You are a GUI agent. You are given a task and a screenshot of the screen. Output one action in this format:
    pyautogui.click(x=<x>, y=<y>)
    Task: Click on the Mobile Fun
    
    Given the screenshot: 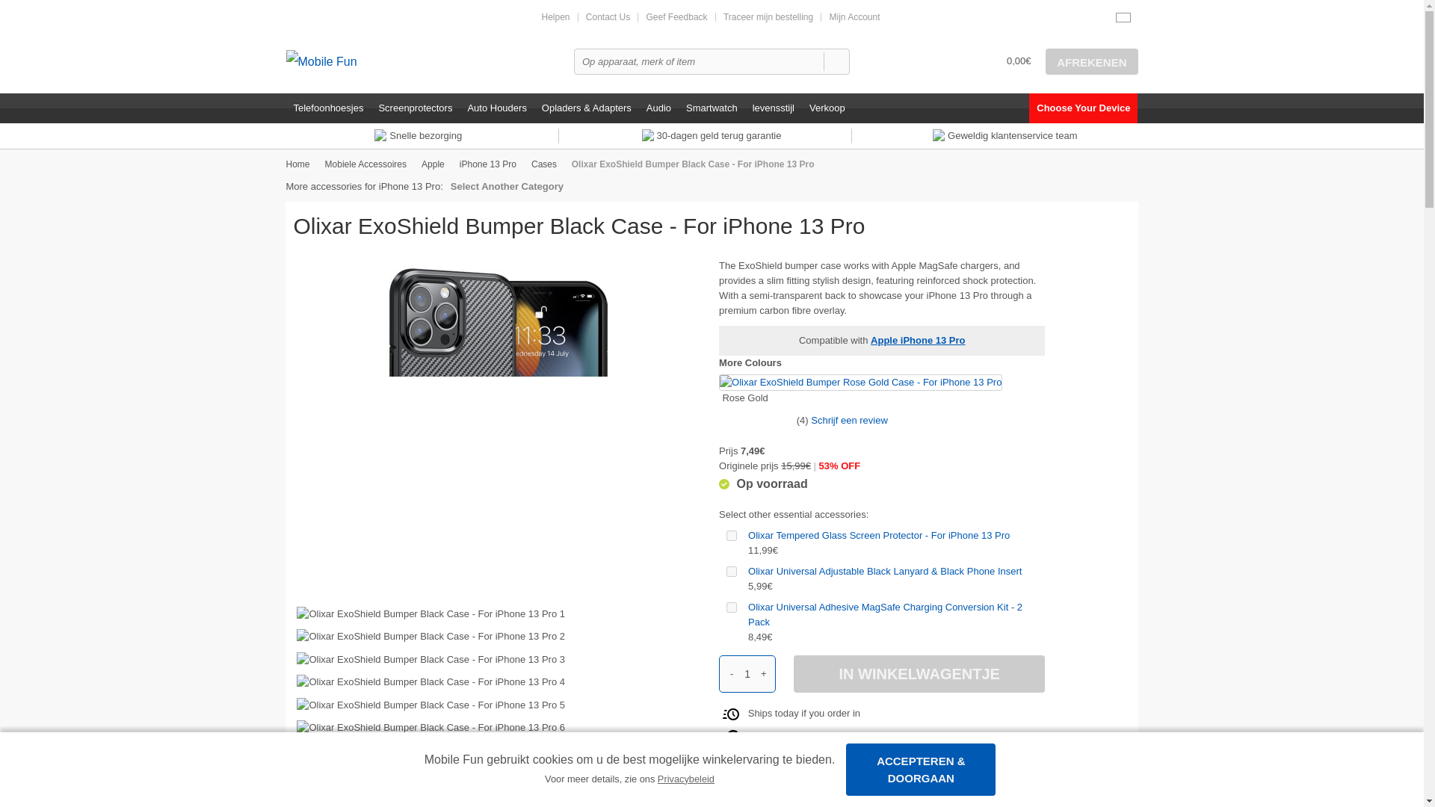 What is the action you would take?
    pyautogui.click(x=363, y=61)
    